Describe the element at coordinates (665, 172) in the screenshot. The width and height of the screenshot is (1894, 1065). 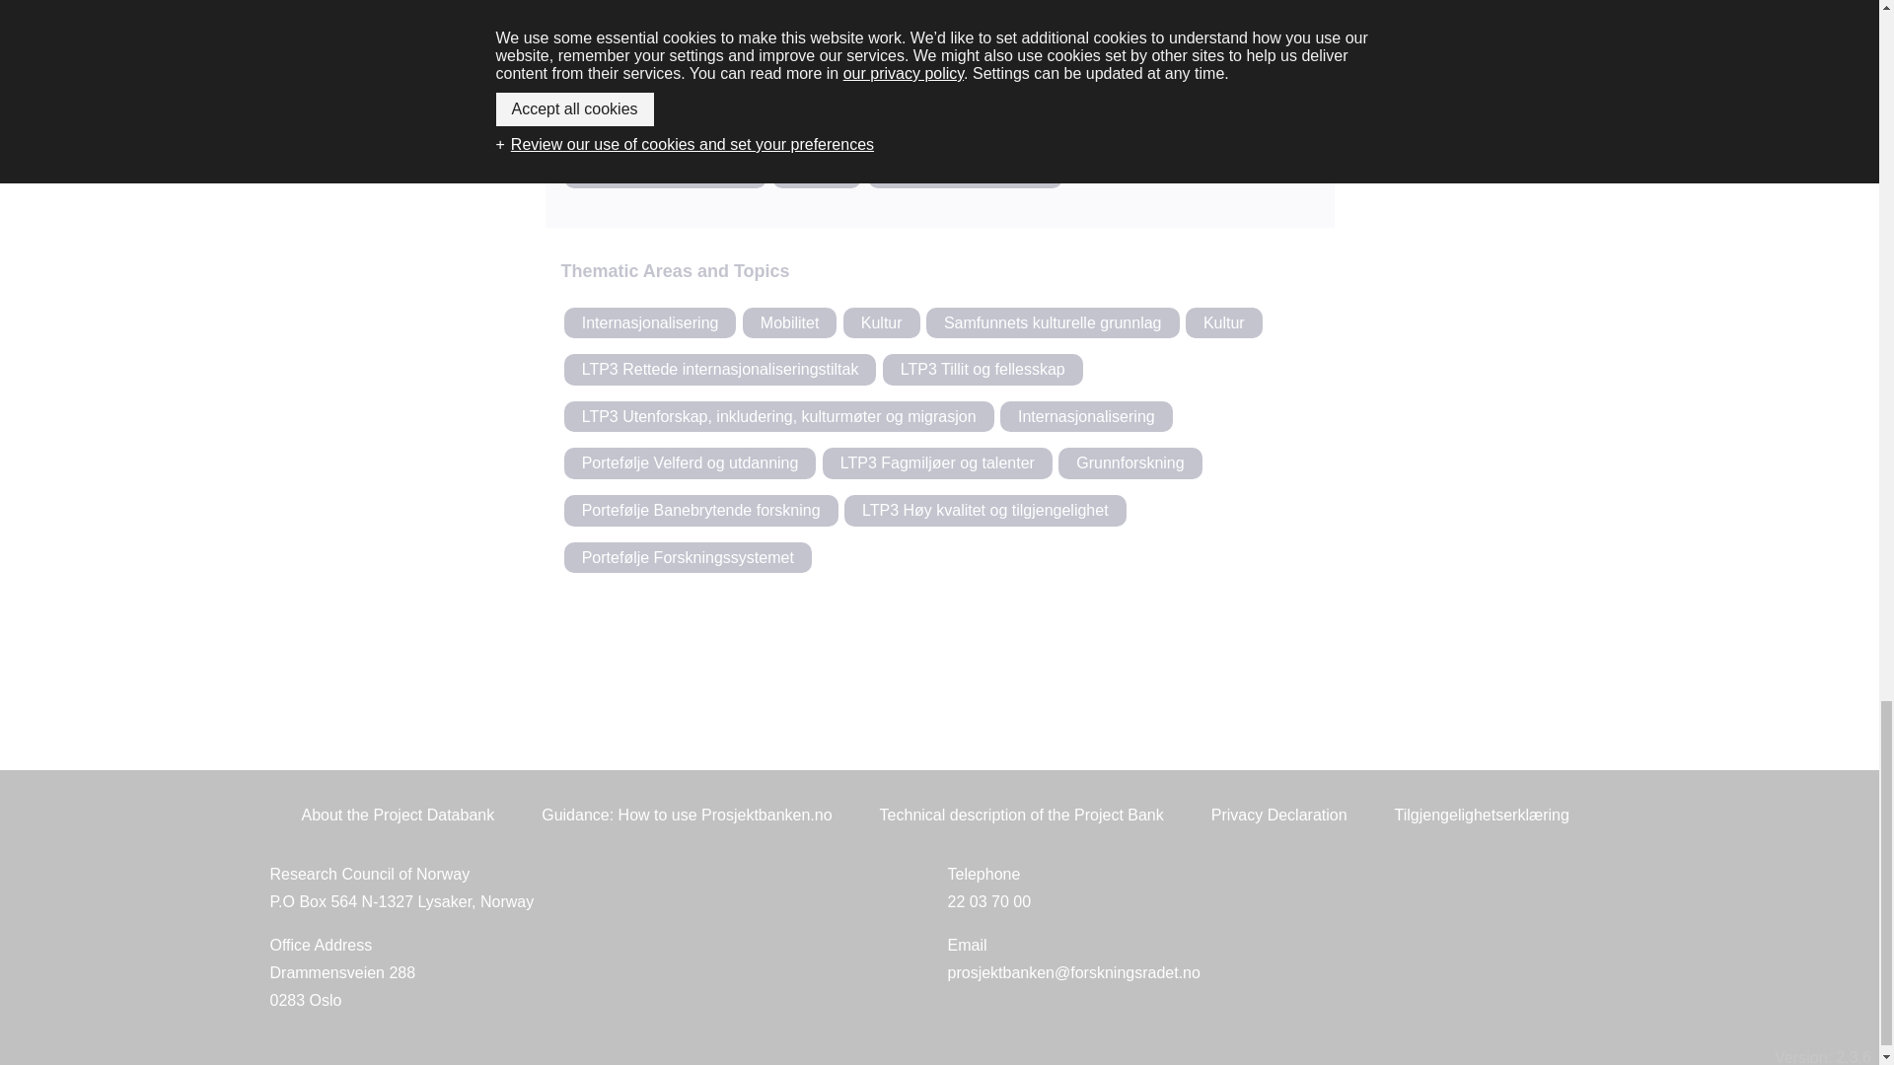
I see `Kunnskapsdepartement` at that location.